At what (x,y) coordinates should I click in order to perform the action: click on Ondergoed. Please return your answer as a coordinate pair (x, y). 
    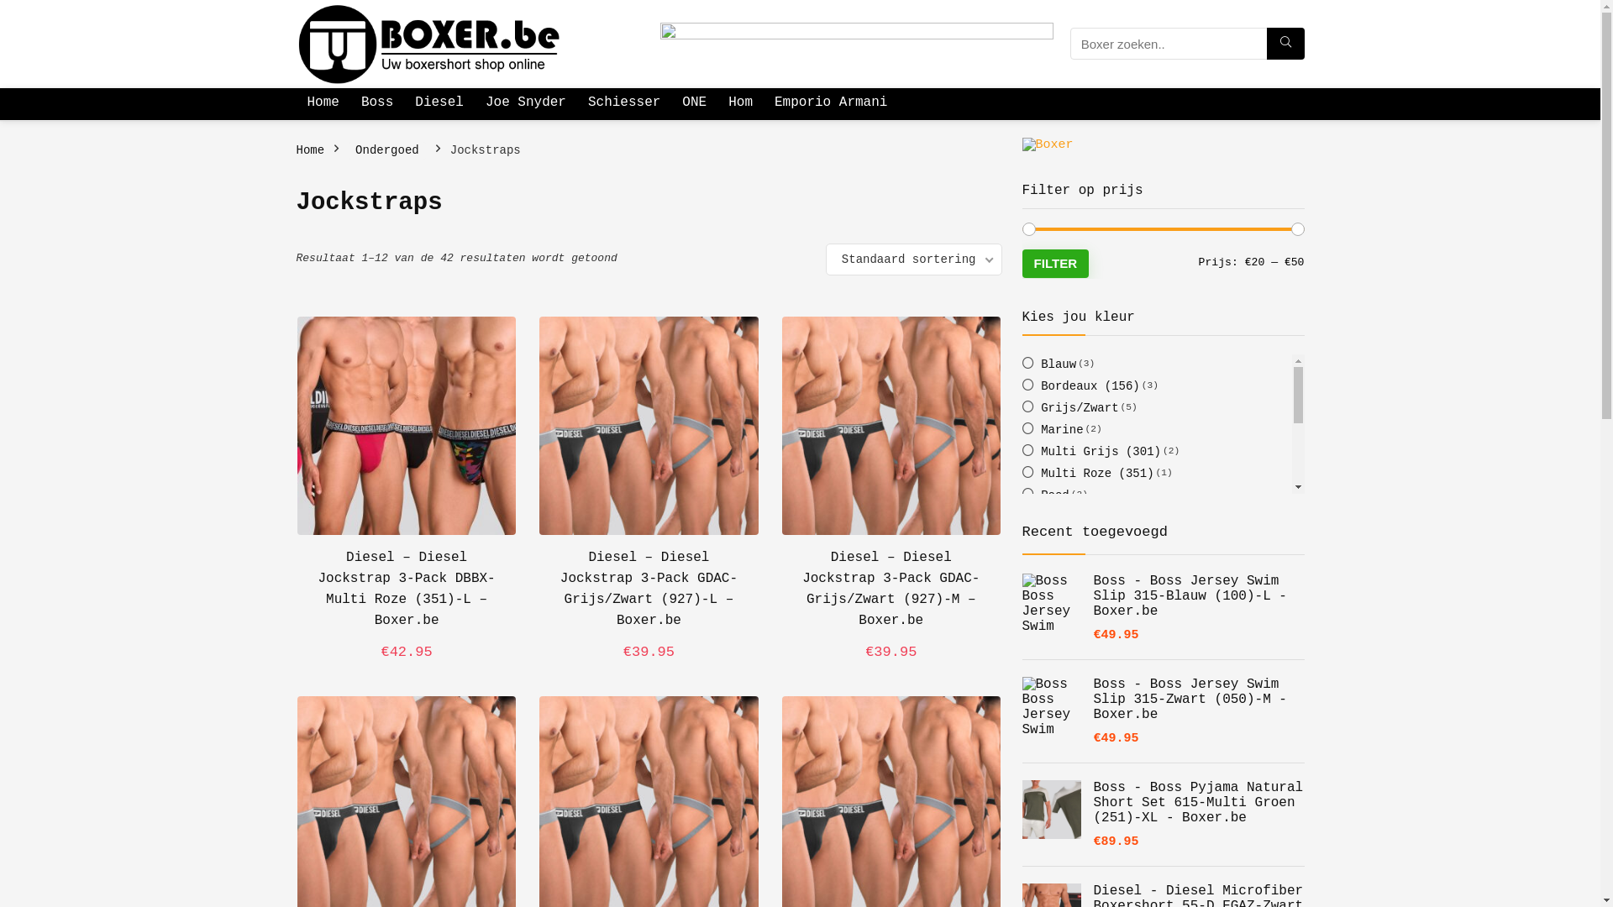
    Looking at the image, I should click on (386, 151).